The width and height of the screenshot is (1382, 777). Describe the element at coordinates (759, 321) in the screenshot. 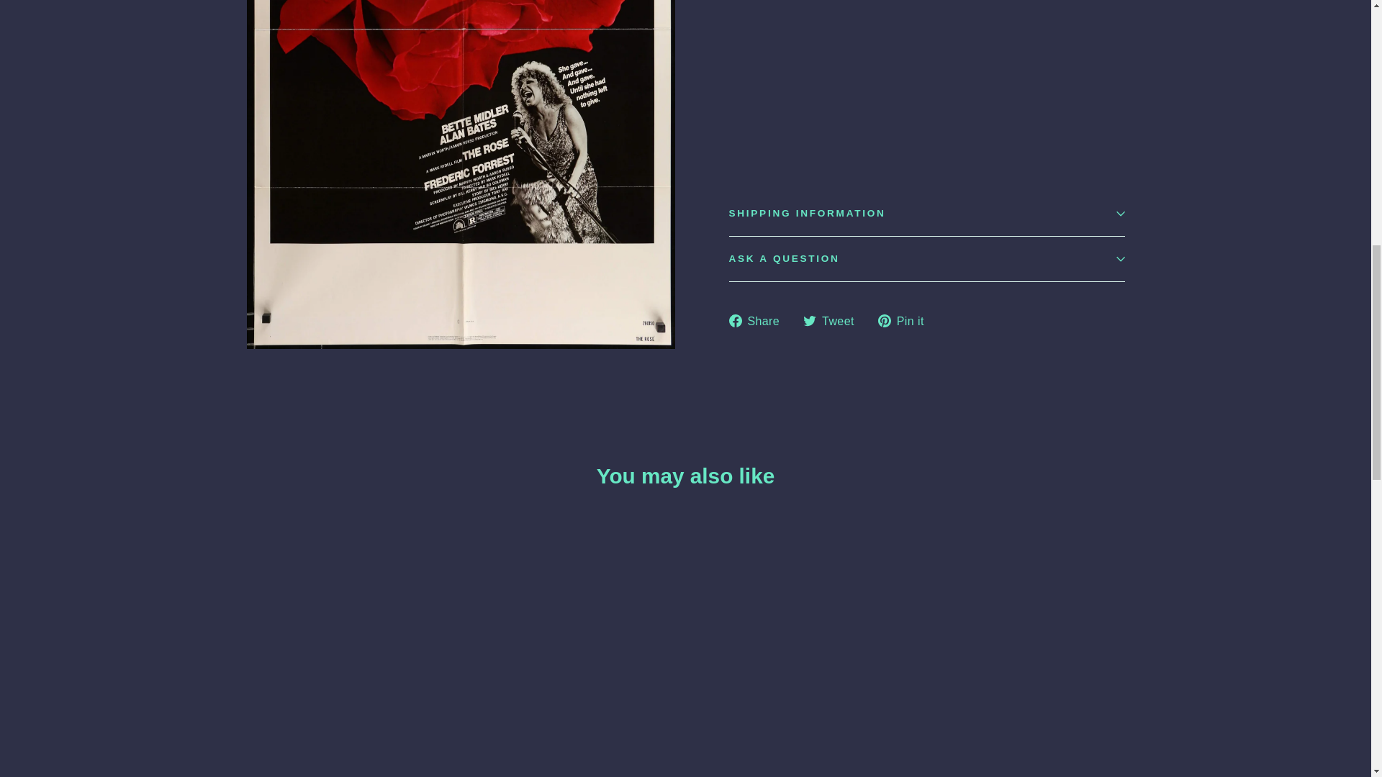

I see `Share on Facebook` at that location.